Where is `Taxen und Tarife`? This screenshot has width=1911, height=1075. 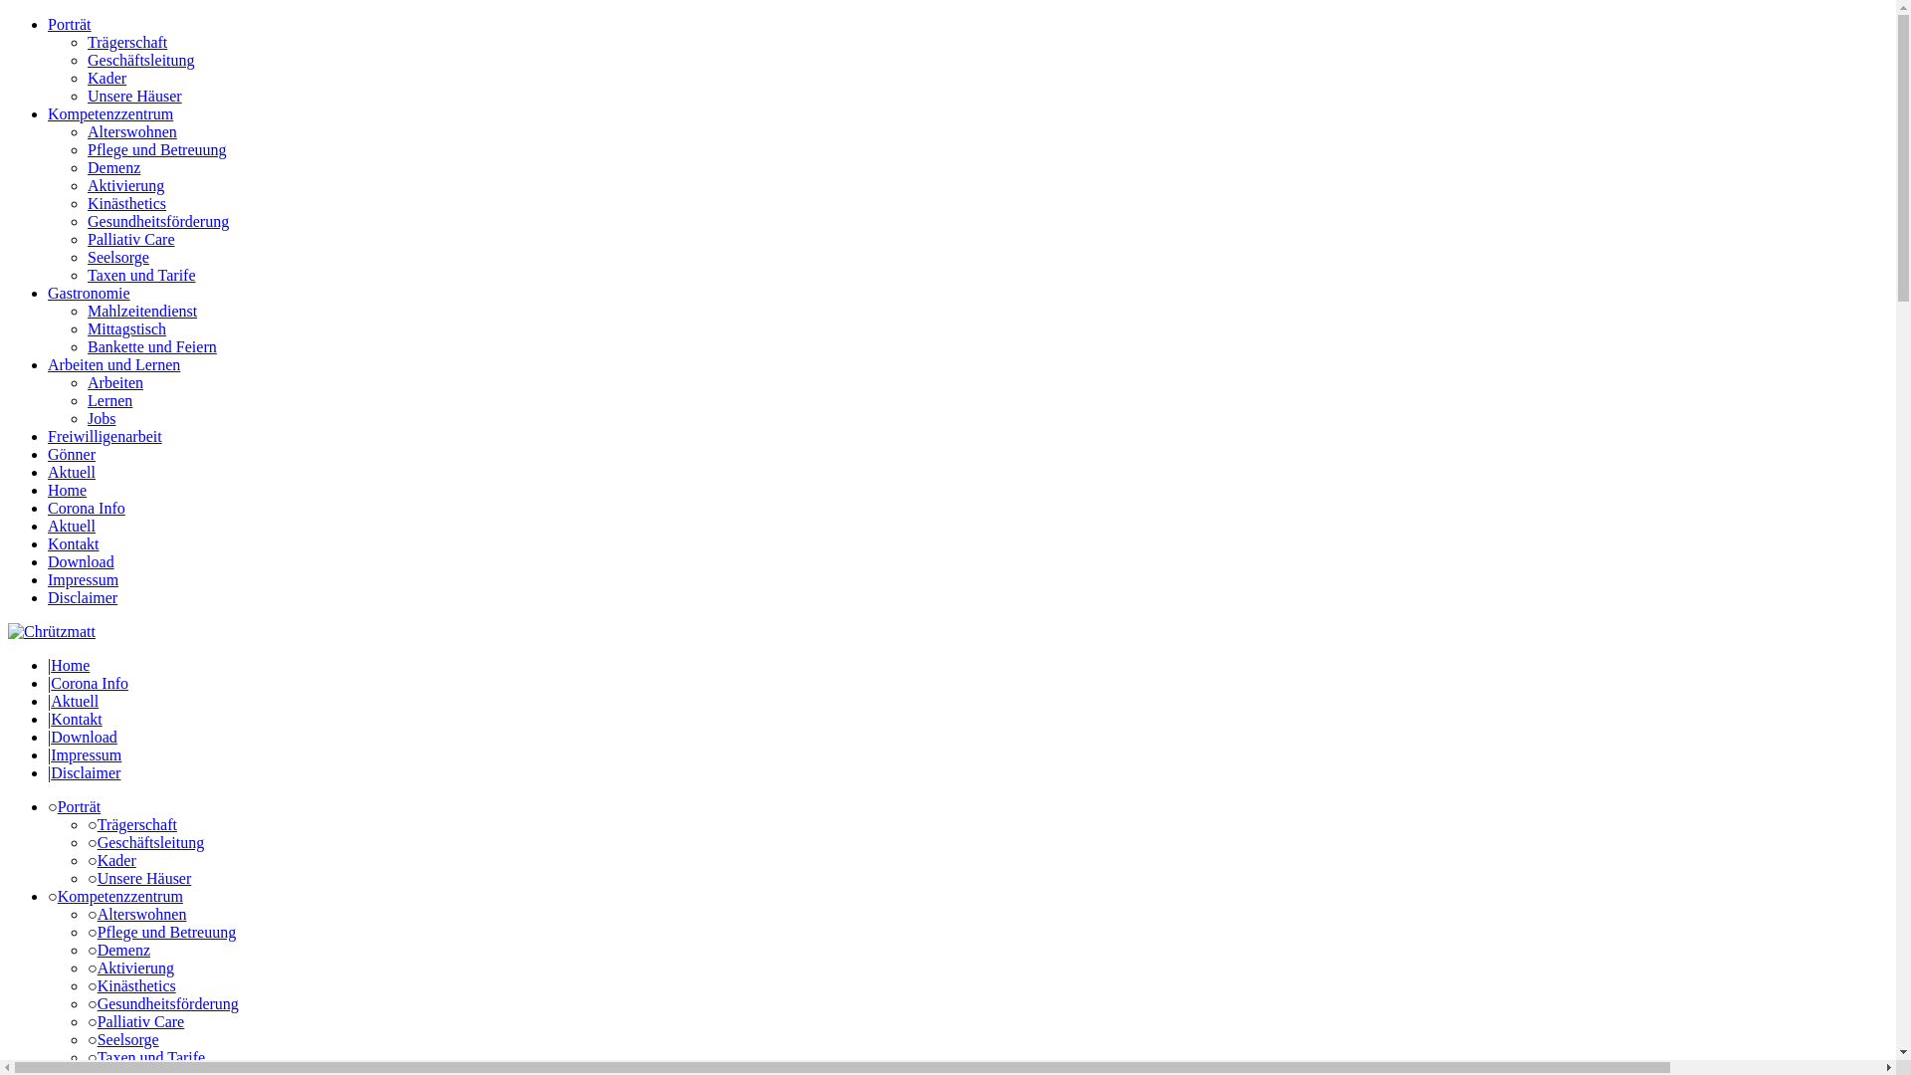 Taxen und Tarife is located at coordinates (151, 1057).